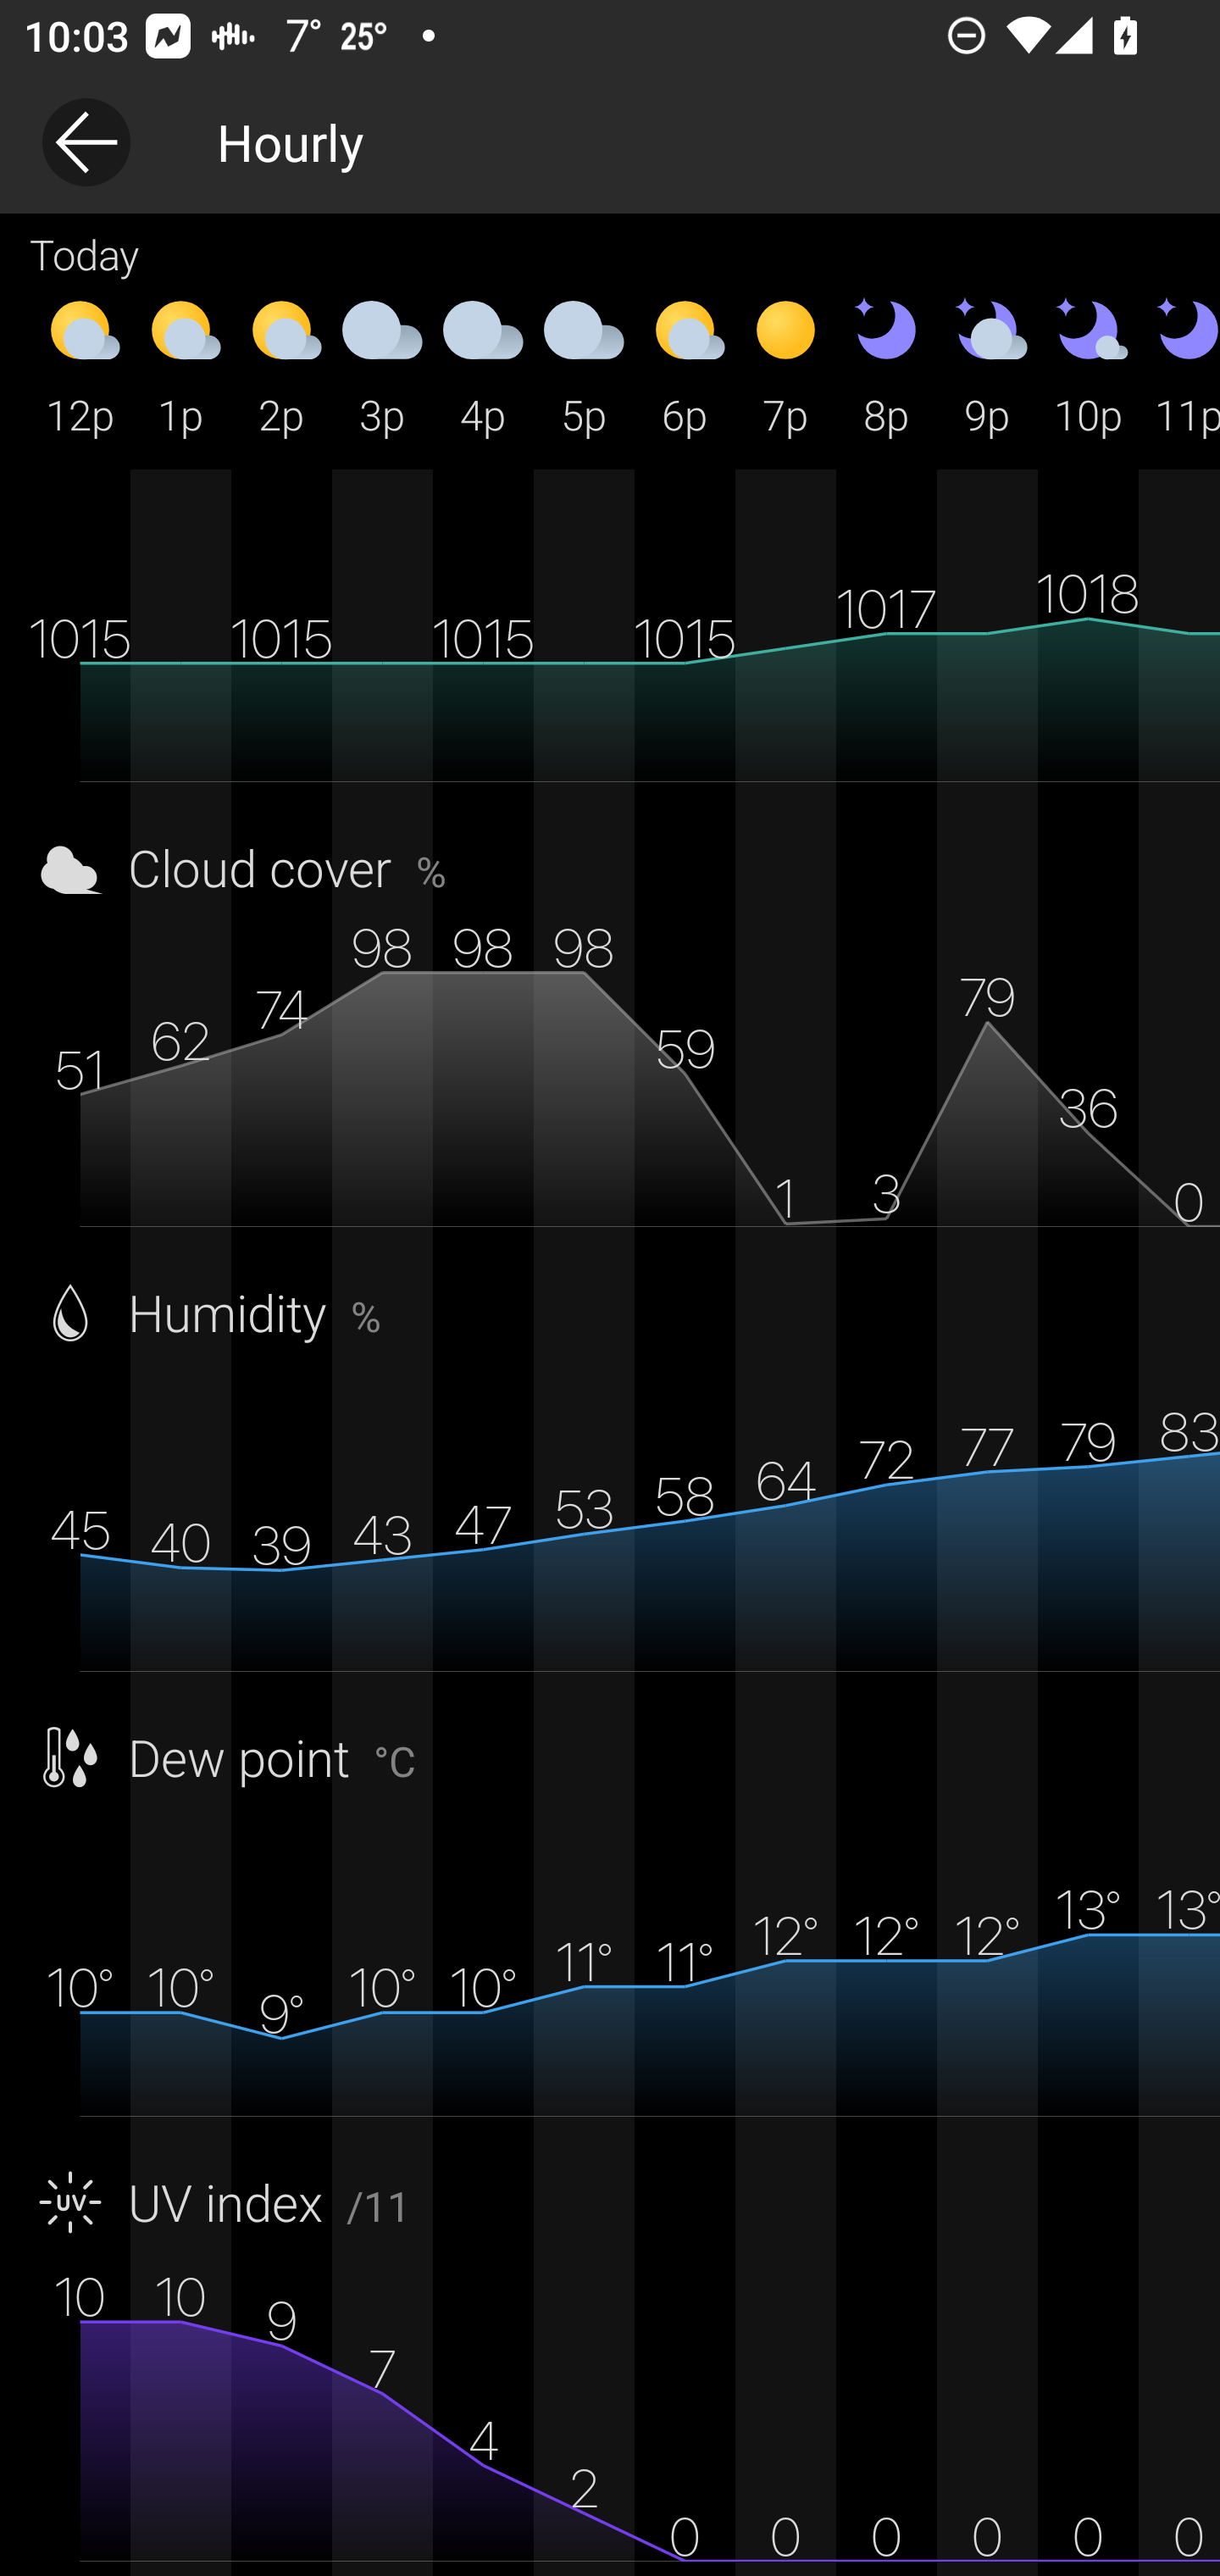 This screenshot has height=2576, width=1220. Describe the element at coordinates (80, 365) in the screenshot. I see `12p` at that location.